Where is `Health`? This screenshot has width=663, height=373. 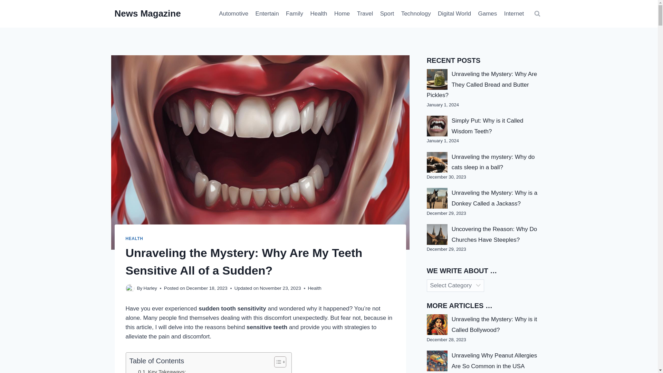
Health is located at coordinates (318, 14).